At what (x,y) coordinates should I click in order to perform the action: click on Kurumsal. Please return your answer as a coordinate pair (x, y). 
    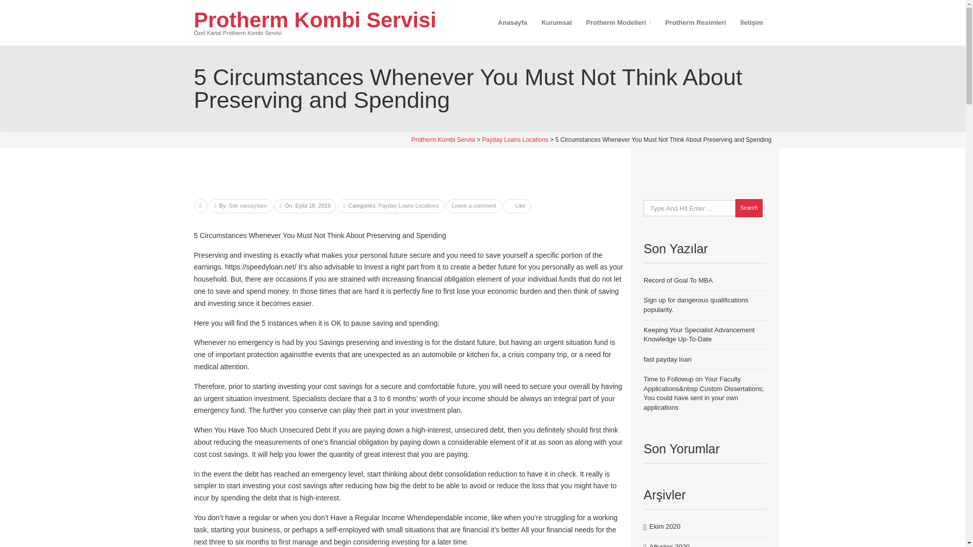
    Looking at the image, I should click on (556, 22).